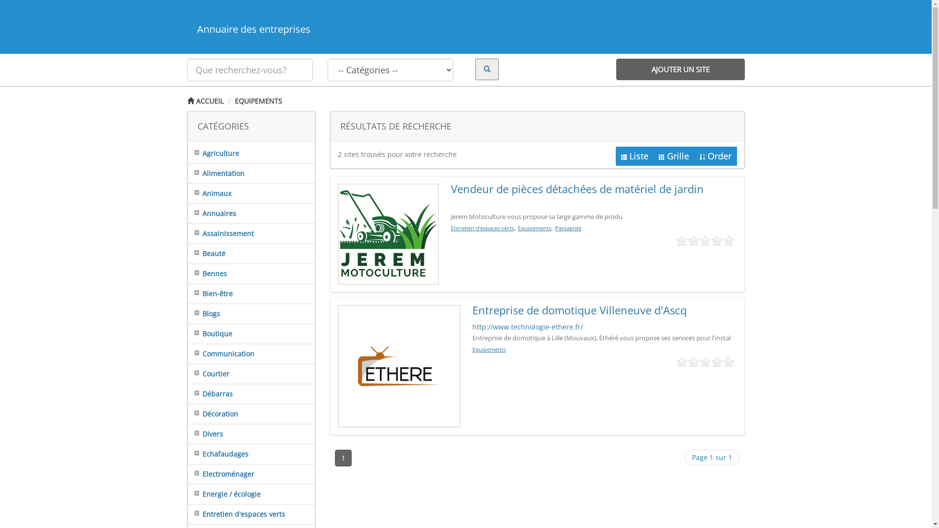 This screenshot has width=939, height=528. What do you see at coordinates (712, 458) in the screenshot?
I see `Page 1 sur 1` at bounding box center [712, 458].